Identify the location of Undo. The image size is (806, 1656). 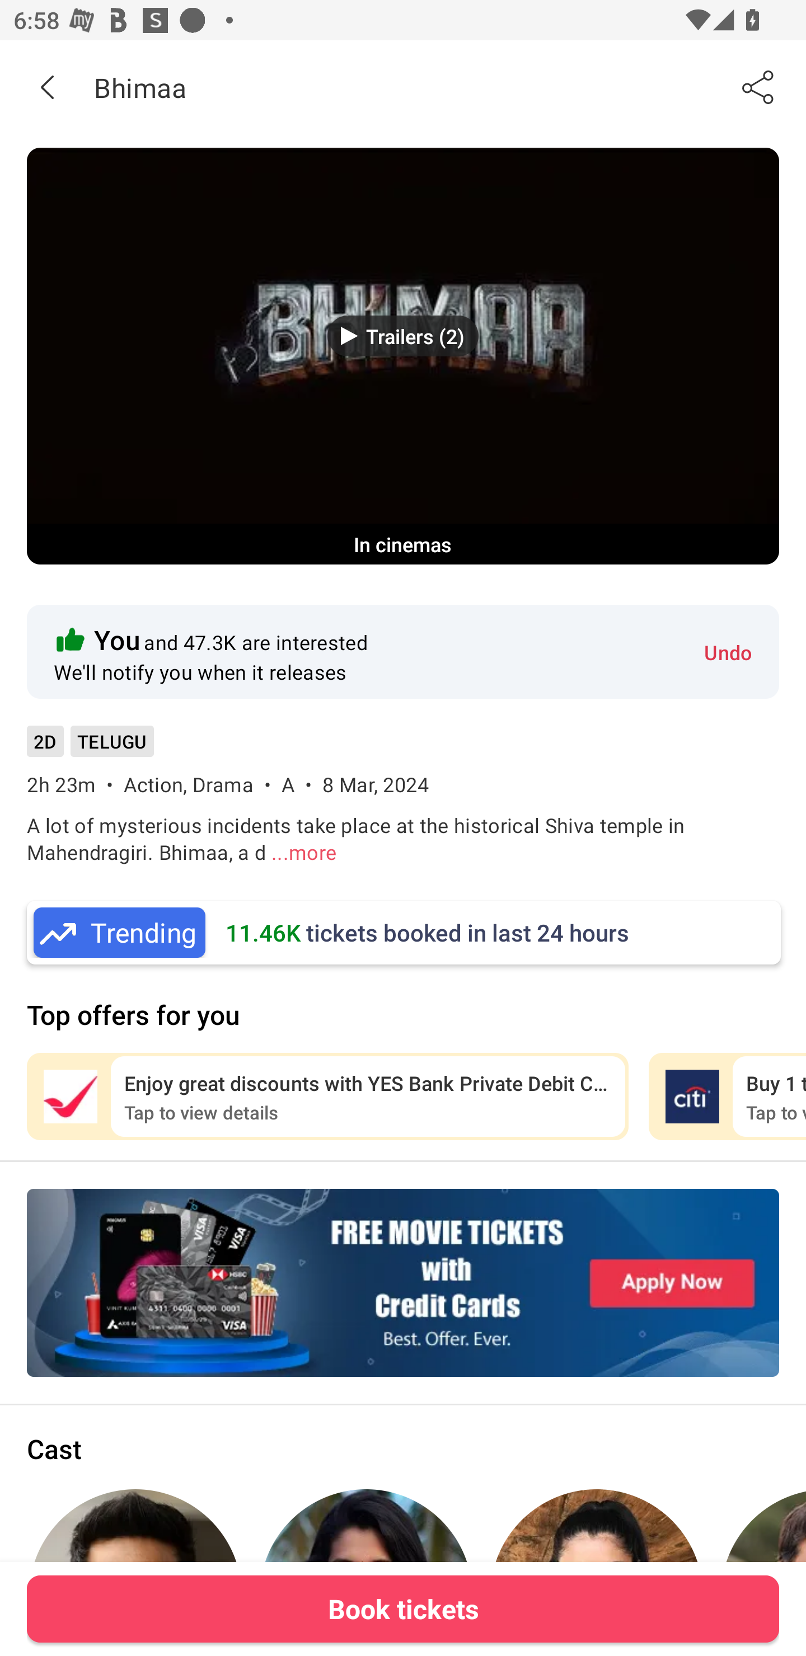
(728, 651).